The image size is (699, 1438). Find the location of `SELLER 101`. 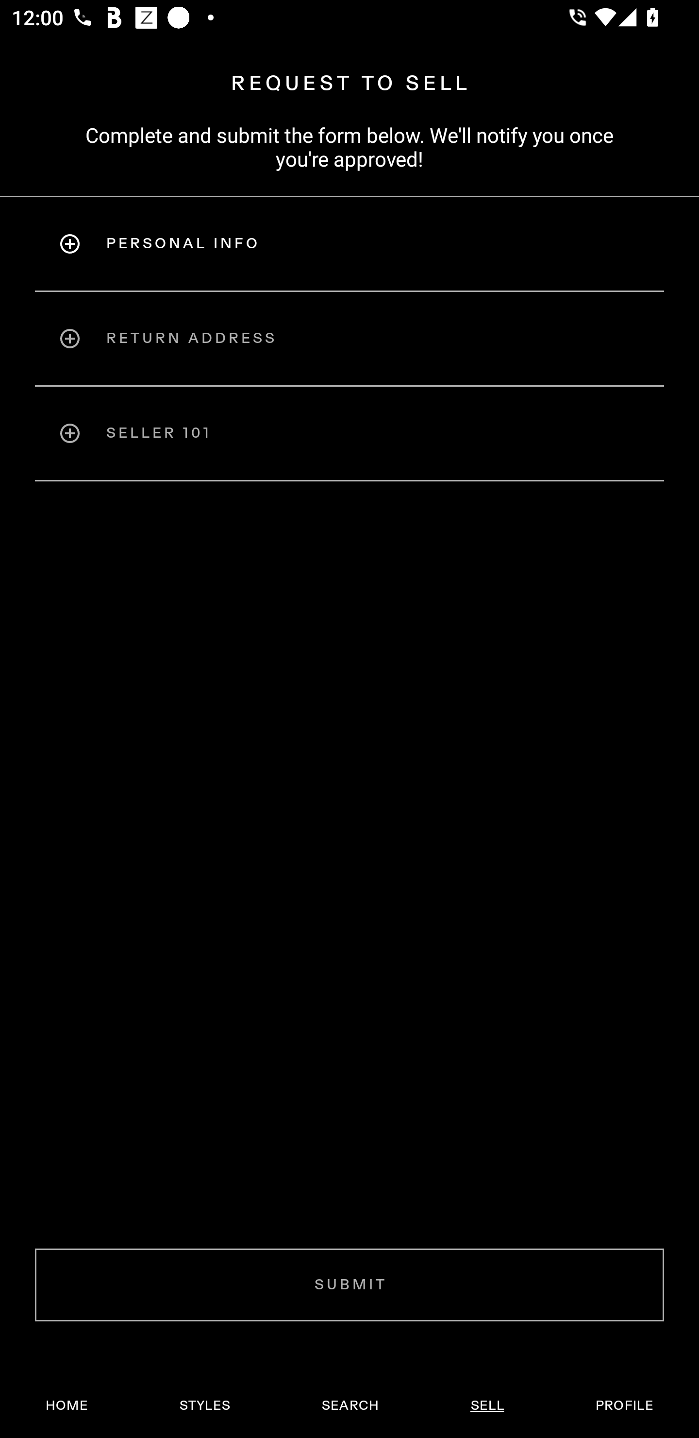

SELLER 101 is located at coordinates (349, 433).